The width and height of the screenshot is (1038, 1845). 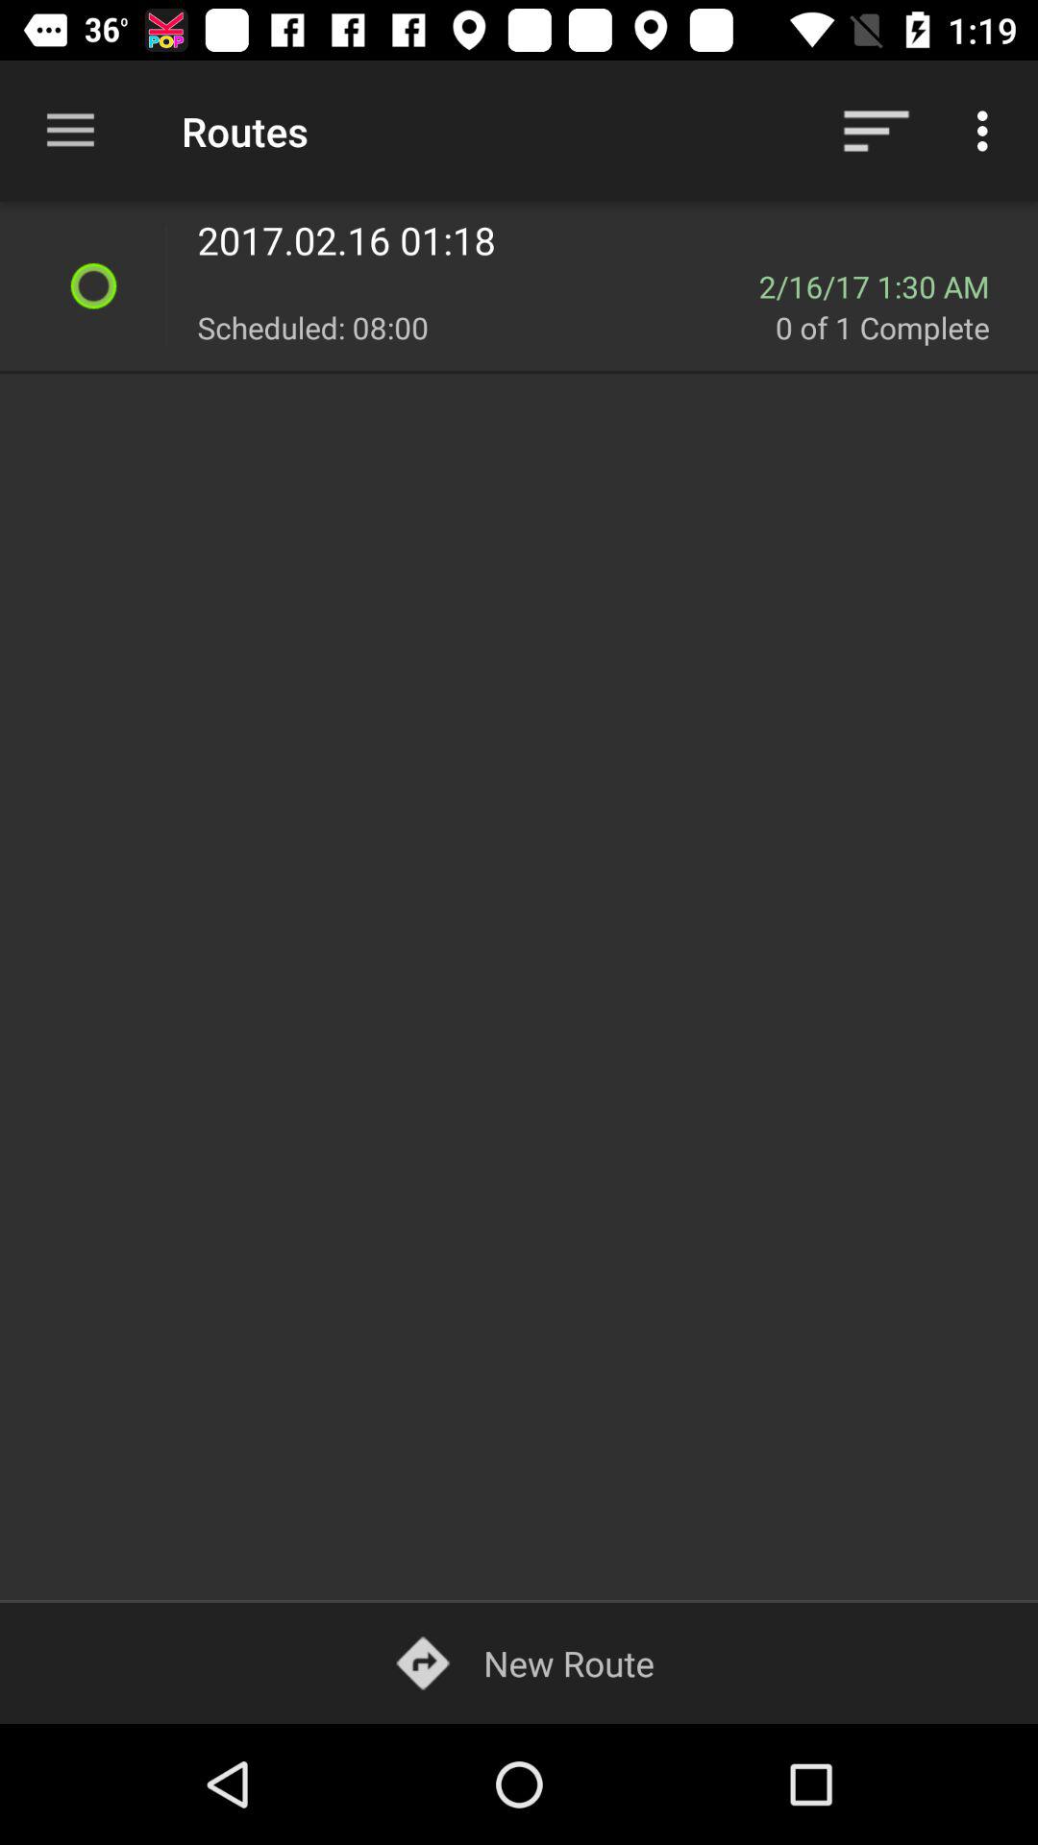 I want to click on scroll until 2017 02 16 icon, so click(x=605, y=240).